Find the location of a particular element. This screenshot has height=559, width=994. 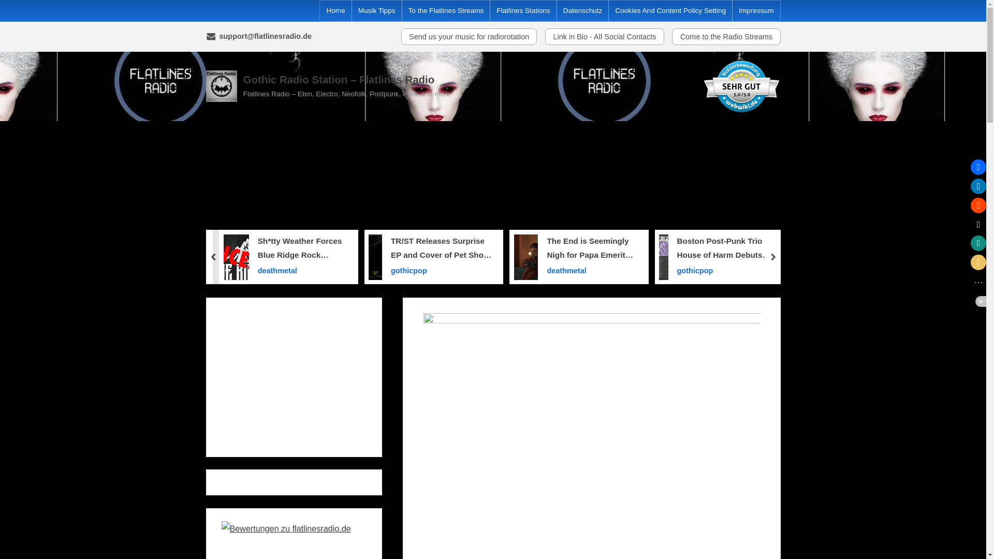

gothicpop is located at coordinates (729, 270).